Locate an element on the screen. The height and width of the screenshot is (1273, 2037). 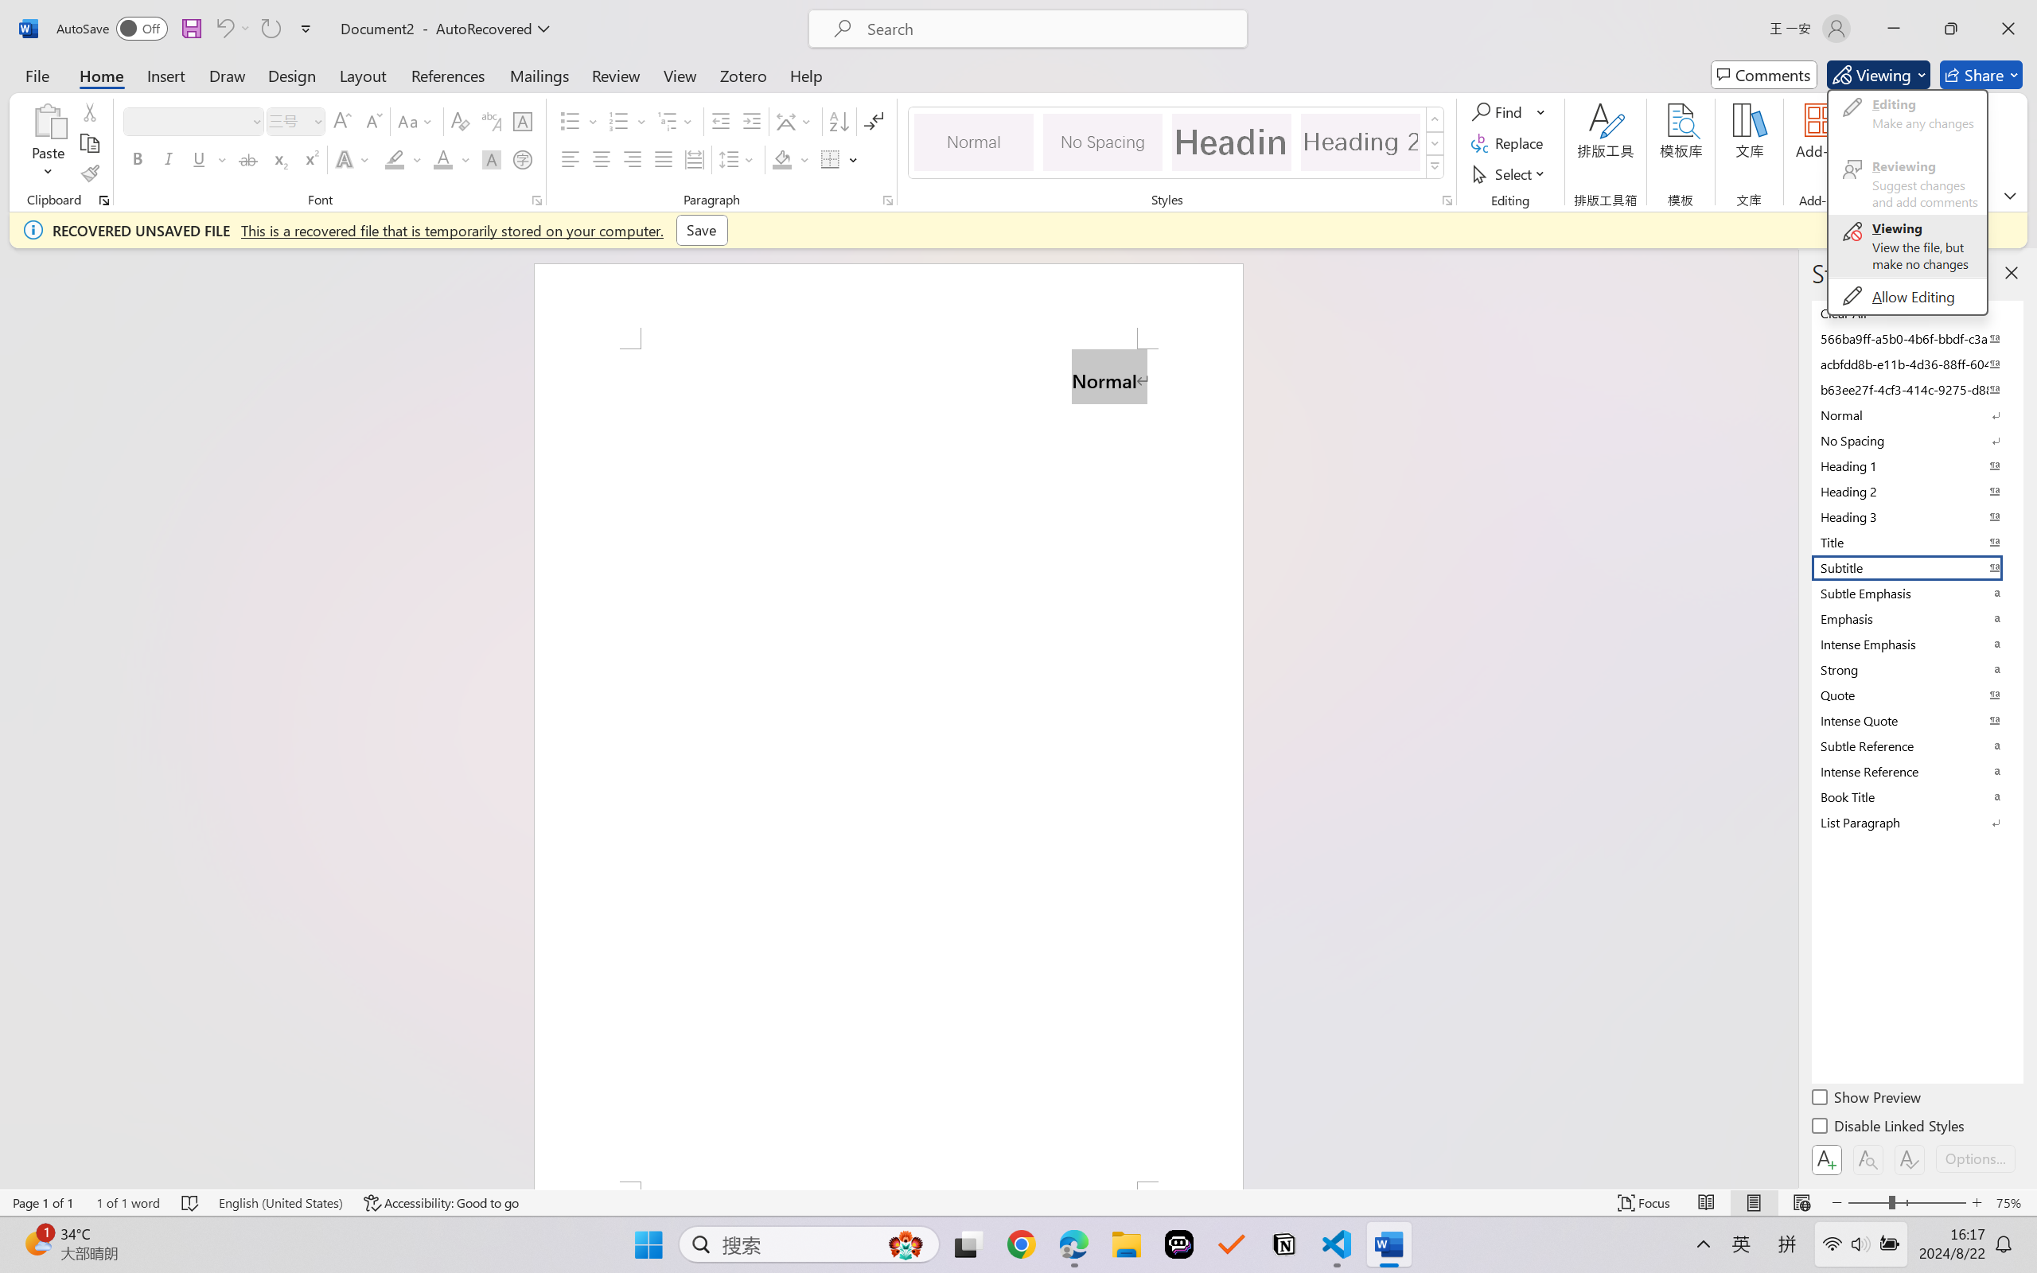
Text Highlight Color Yellow is located at coordinates (395, 159).